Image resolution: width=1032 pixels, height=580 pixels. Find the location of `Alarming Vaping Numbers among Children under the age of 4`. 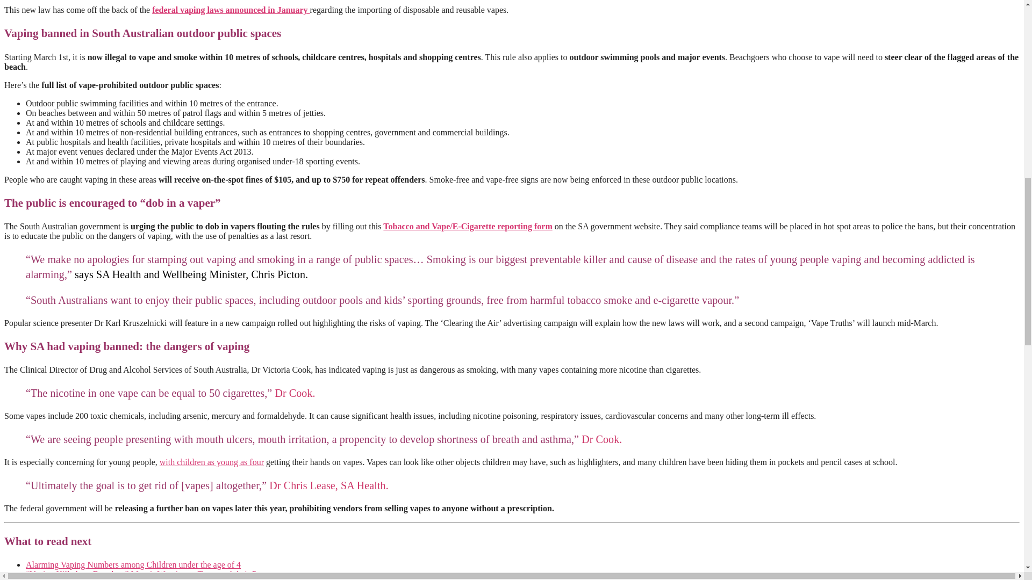

Alarming Vaping Numbers among Children under the age of 4 is located at coordinates (133, 564).